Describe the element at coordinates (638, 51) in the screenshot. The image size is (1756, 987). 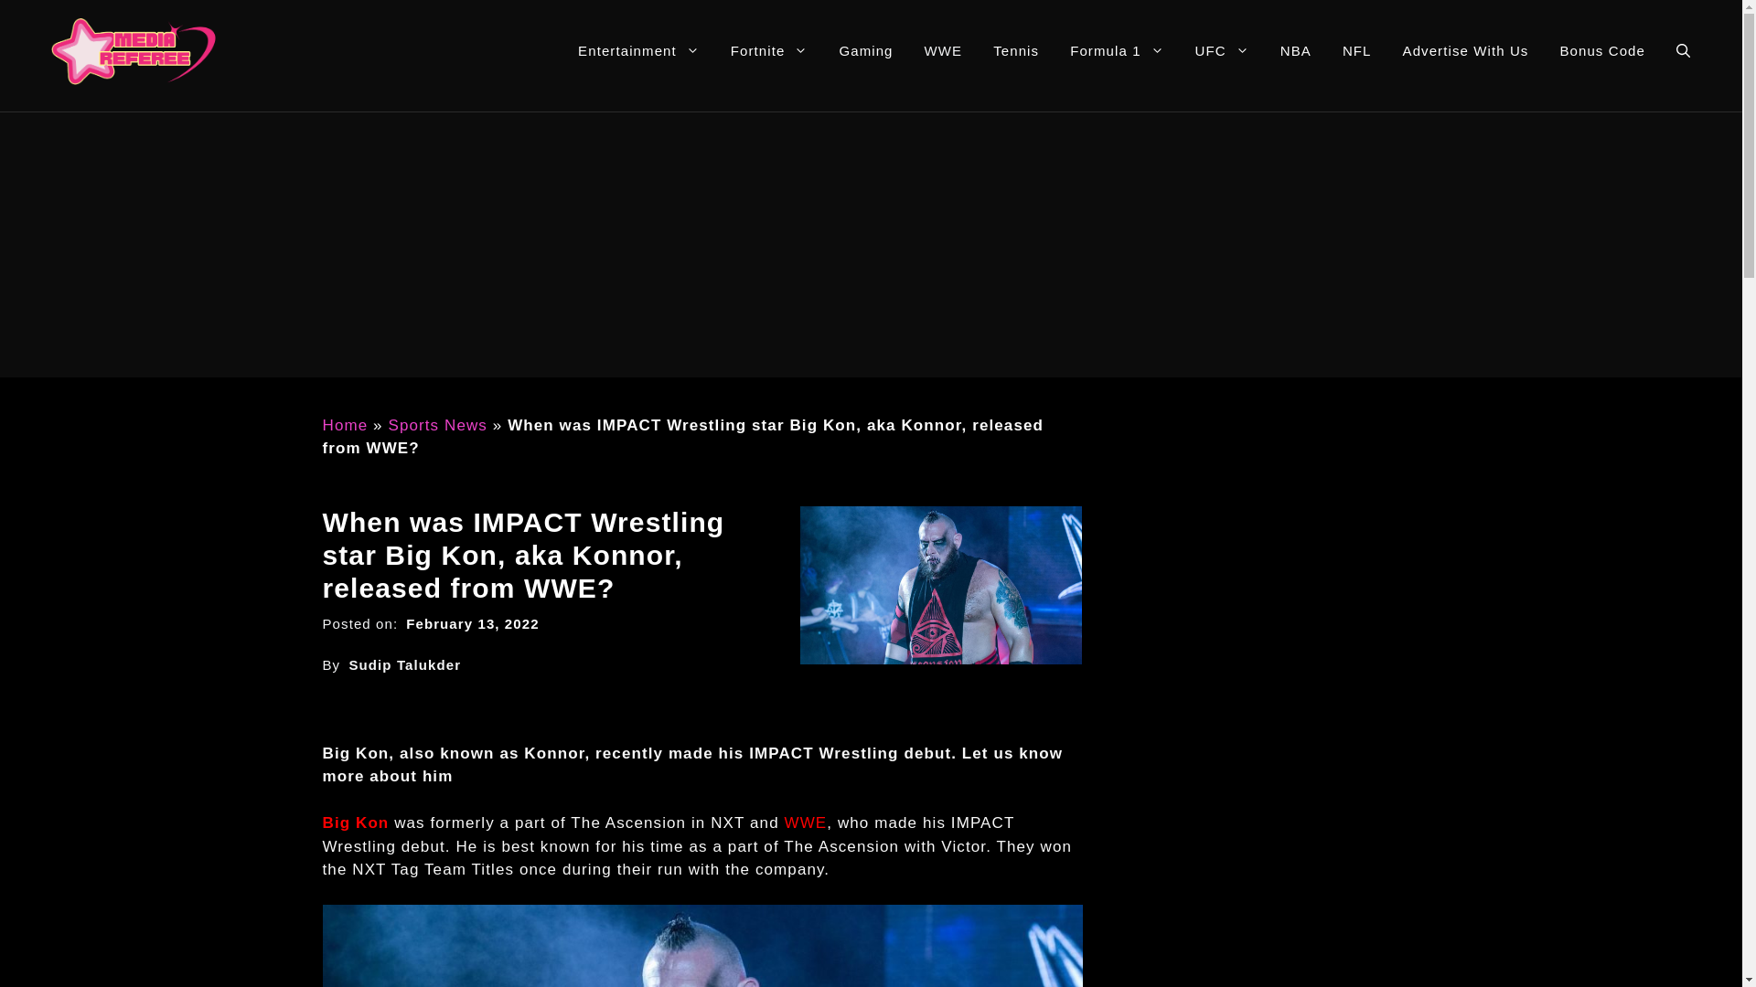
I see `Entertainment` at that location.